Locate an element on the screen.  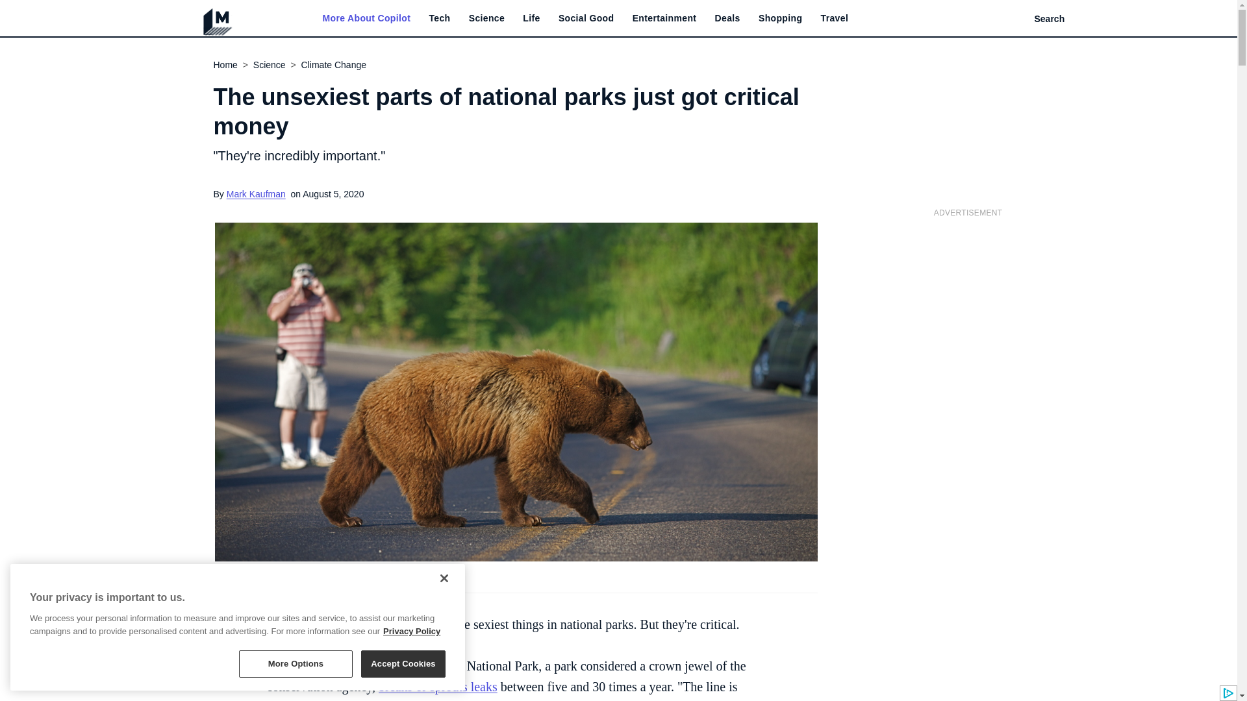
Tech is located at coordinates (439, 18).